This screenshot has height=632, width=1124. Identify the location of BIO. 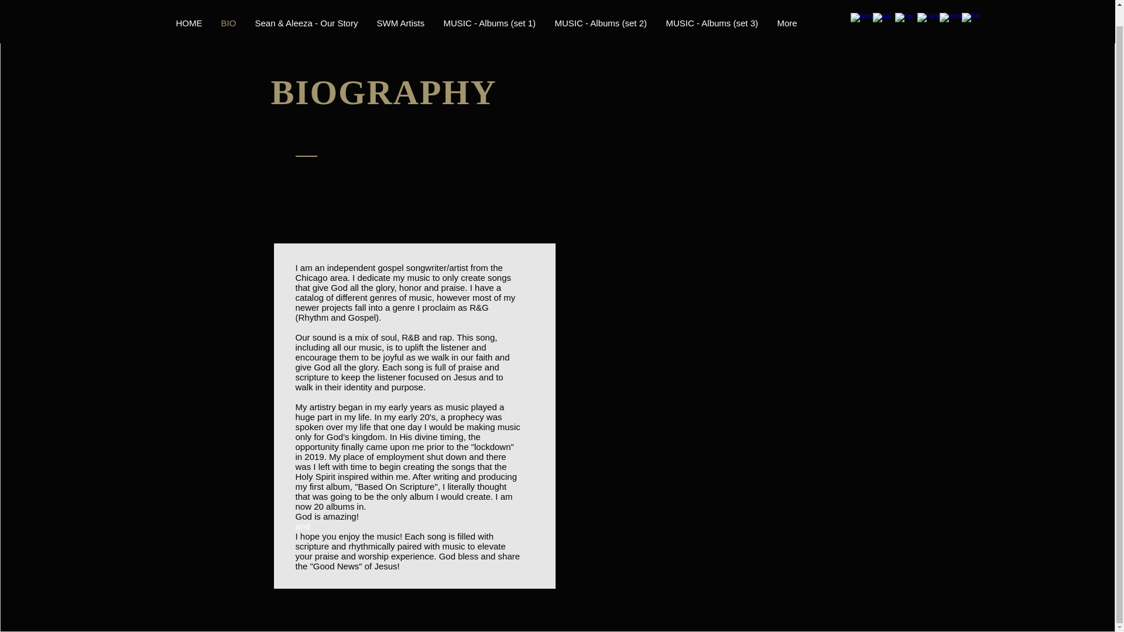
(229, 9).